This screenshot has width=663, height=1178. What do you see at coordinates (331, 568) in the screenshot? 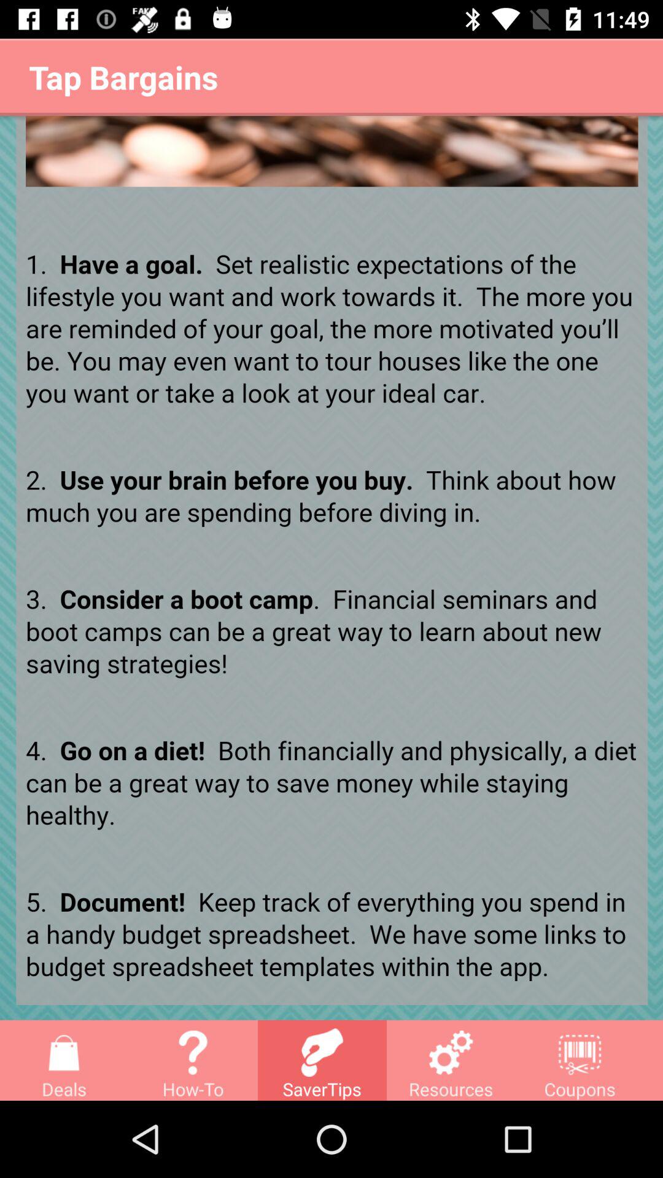
I see `select the item below the tap bargains app` at bounding box center [331, 568].